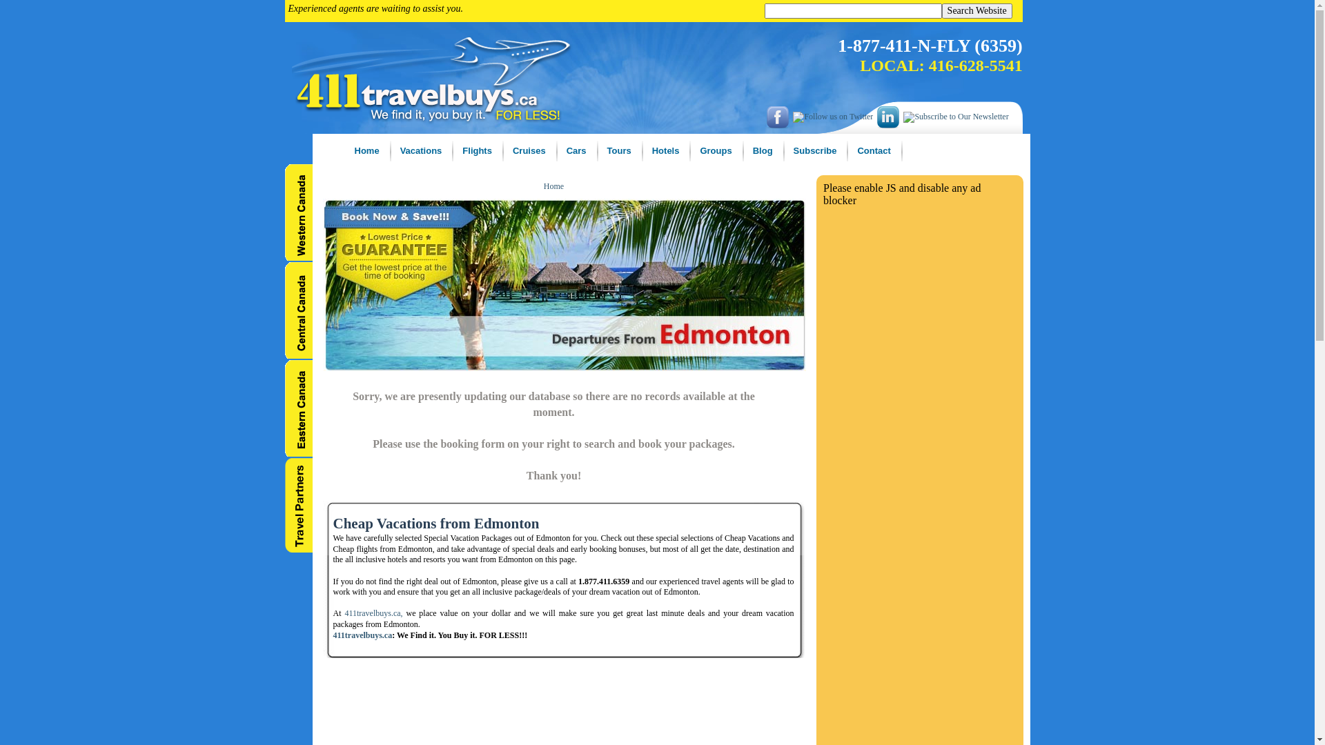 The width and height of the screenshot is (1325, 745). Describe the element at coordinates (565, 285) in the screenshot. I see `Cheap Vacation Deals` at that location.